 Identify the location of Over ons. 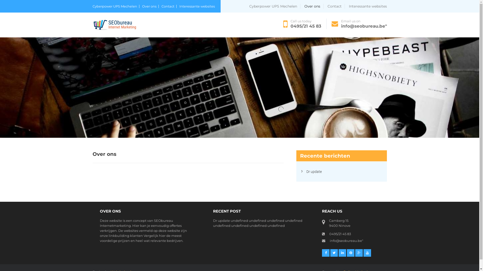
(150, 7).